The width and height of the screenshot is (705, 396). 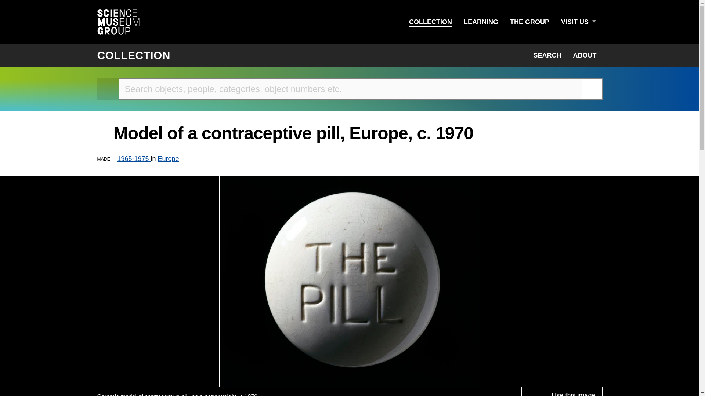 What do you see at coordinates (584, 55) in the screenshot?
I see `ABOUT` at bounding box center [584, 55].